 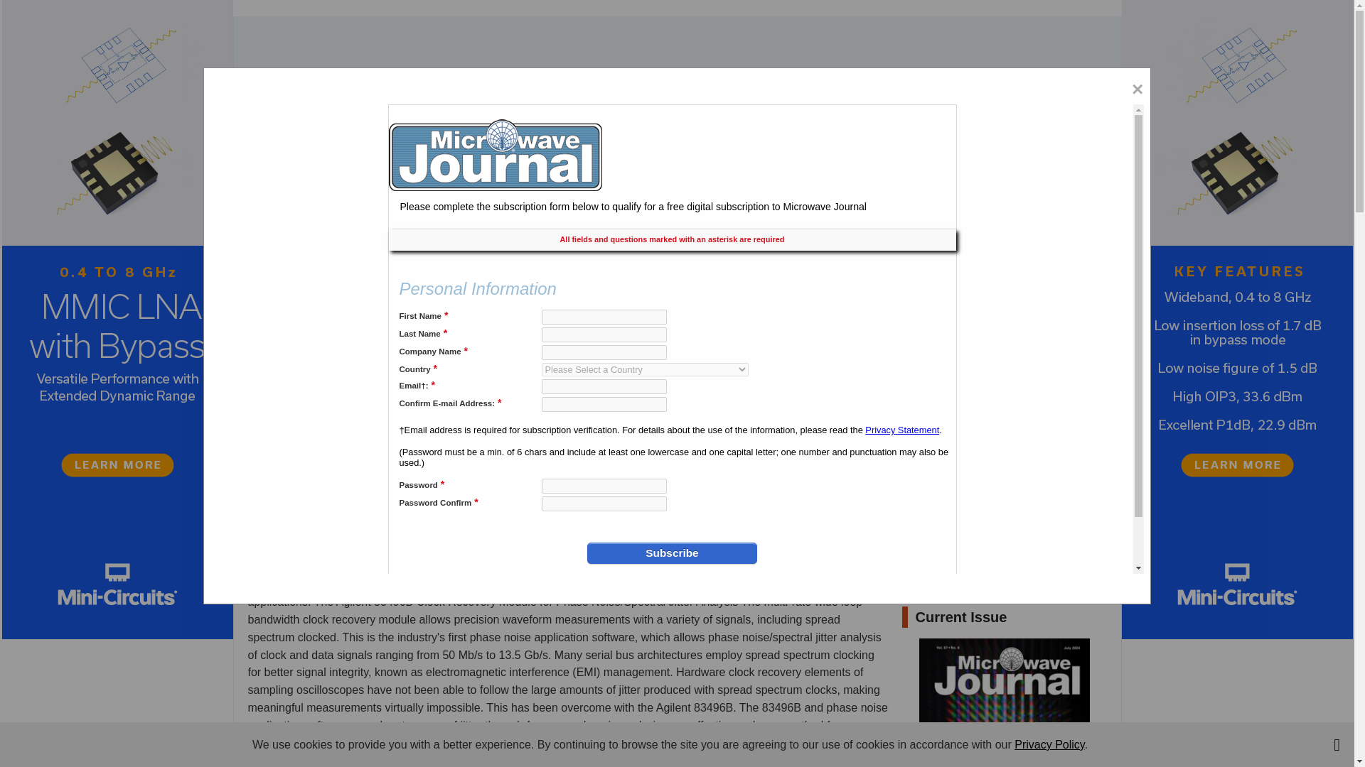 What do you see at coordinates (1008, 500) in the screenshot?
I see `3rd party ad content` at bounding box center [1008, 500].